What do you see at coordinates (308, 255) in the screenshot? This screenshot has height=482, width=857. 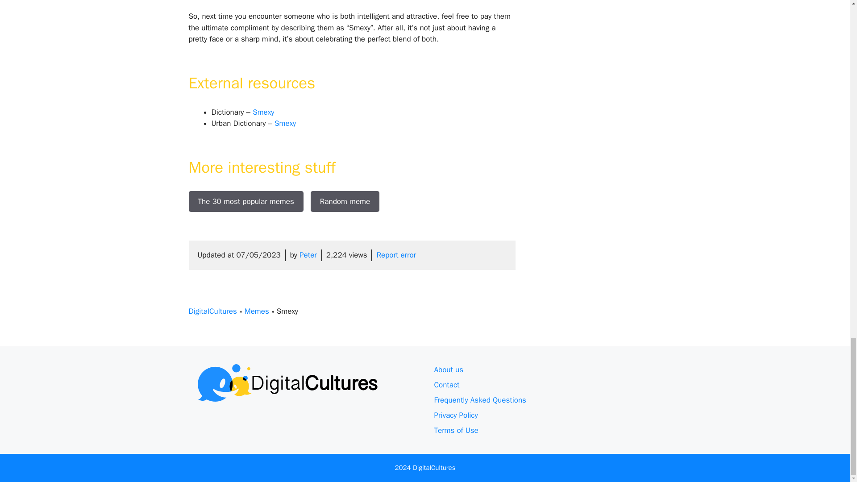 I see `Peter` at bounding box center [308, 255].